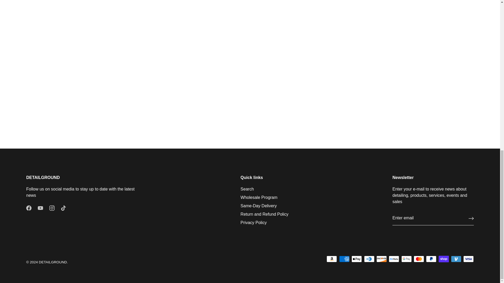 The width and height of the screenshot is (504, 283). What do you see at coordinates (356, 259) in the screenshot?
I see `Apple Pay` at bounding box center [356, 259].